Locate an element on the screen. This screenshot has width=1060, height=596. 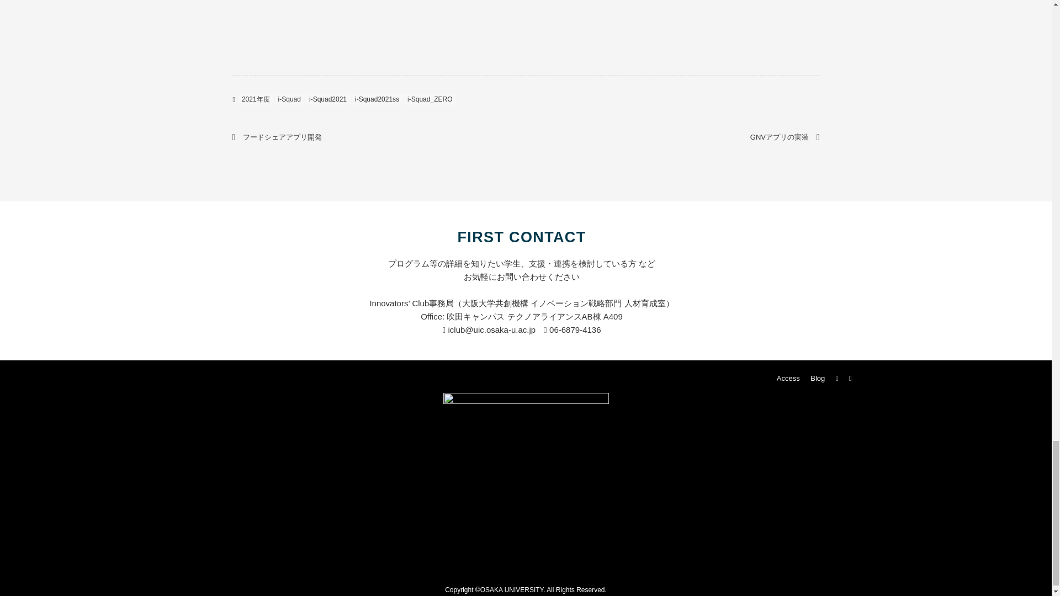
i-Squad is located at coordinates (289, 99).